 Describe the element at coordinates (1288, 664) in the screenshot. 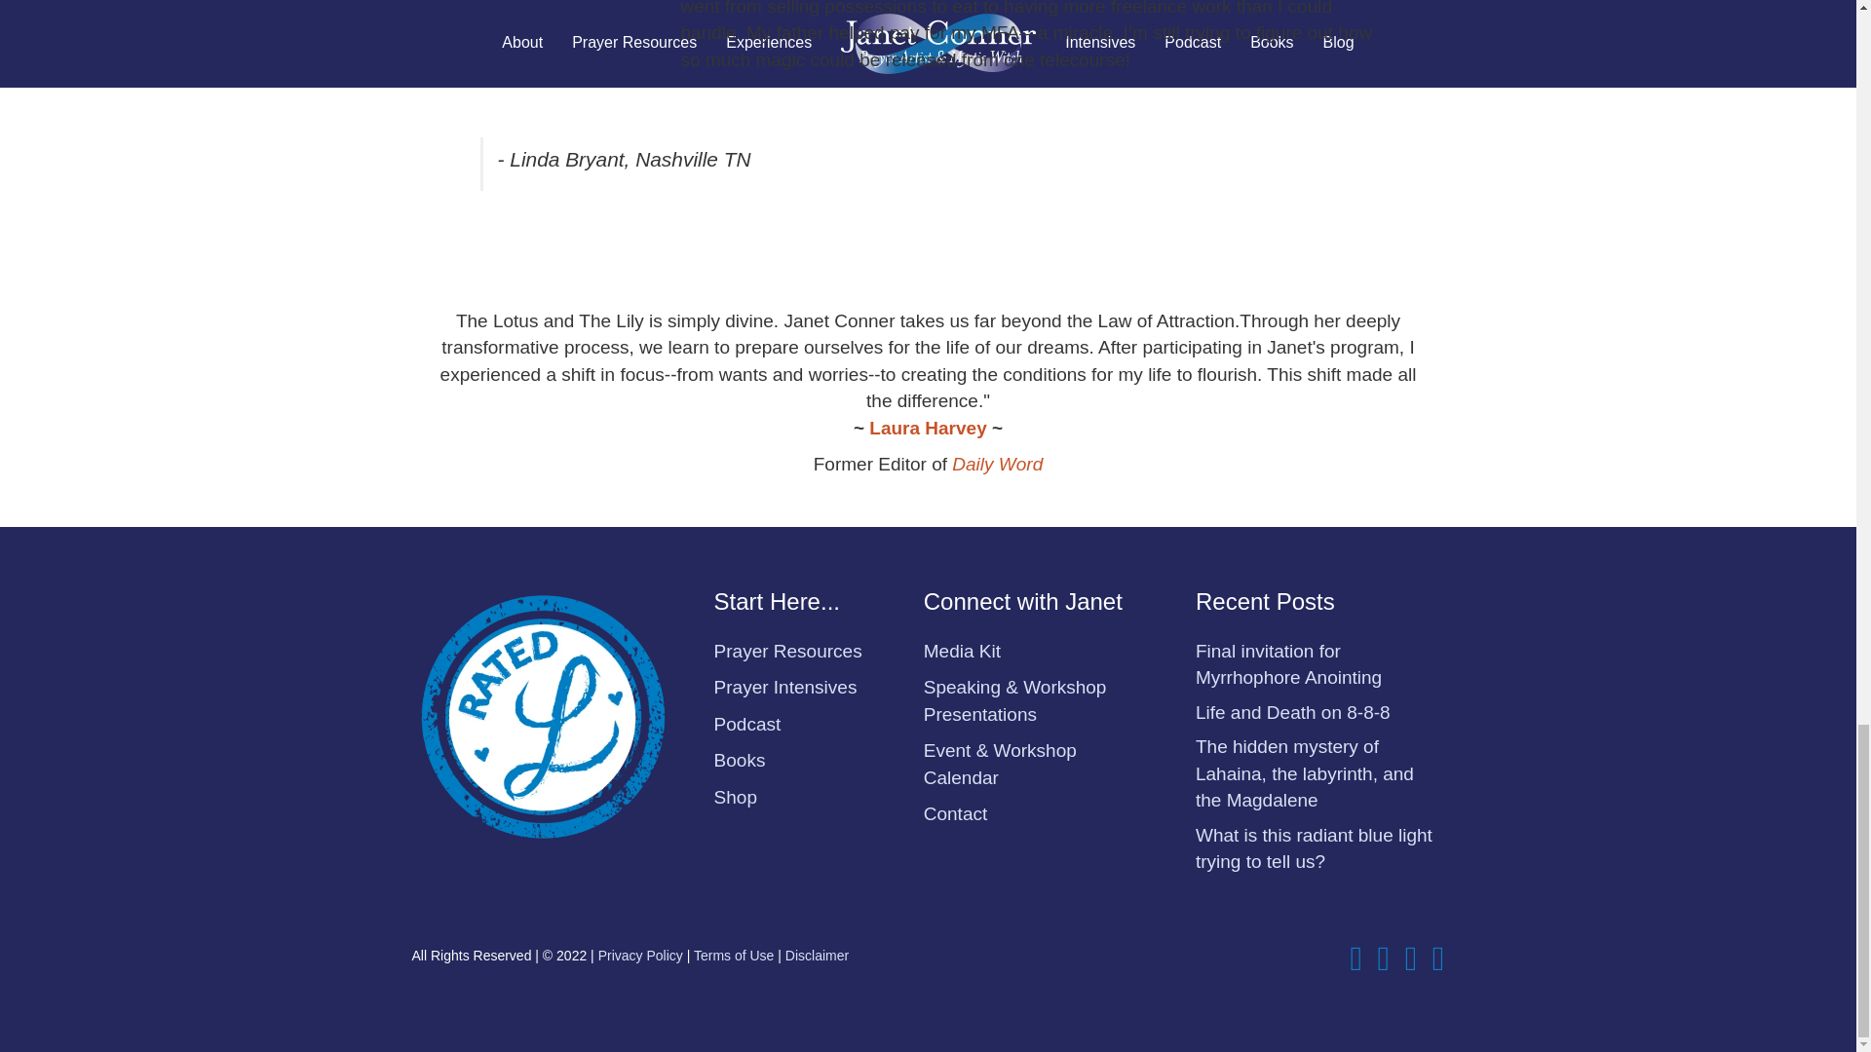

I see `Final invitation for Myrrhophore Anointing` at that location.